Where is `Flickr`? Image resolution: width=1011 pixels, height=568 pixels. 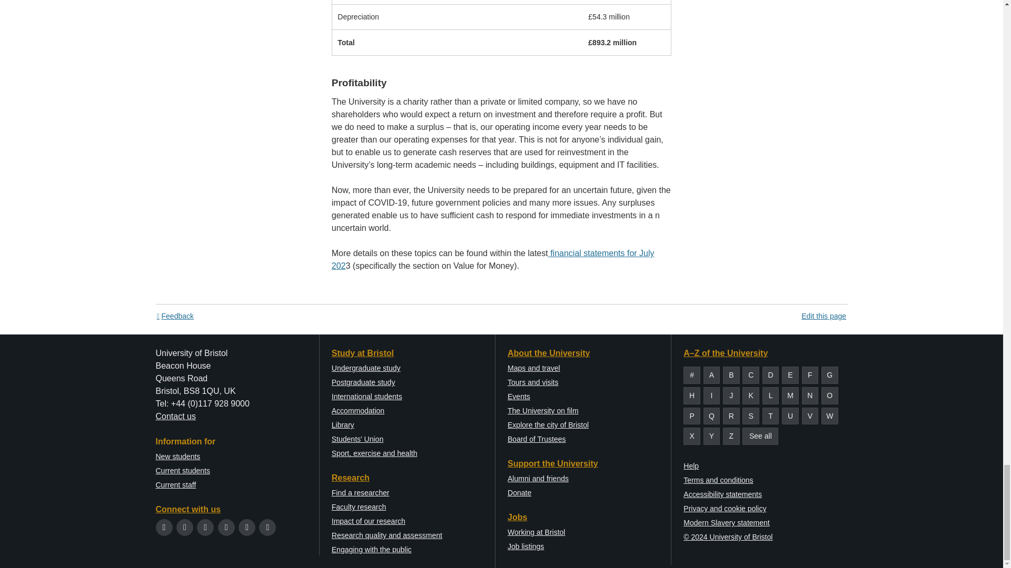 Flickr is located at coordinates (267, 527).